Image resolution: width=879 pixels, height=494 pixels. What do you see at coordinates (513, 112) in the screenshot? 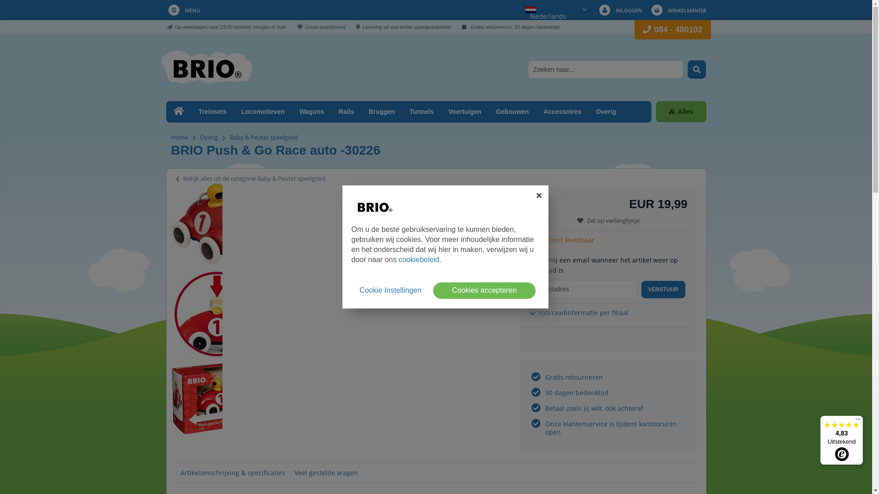
I see `Gebouwen` at bounding box center [513, 112].